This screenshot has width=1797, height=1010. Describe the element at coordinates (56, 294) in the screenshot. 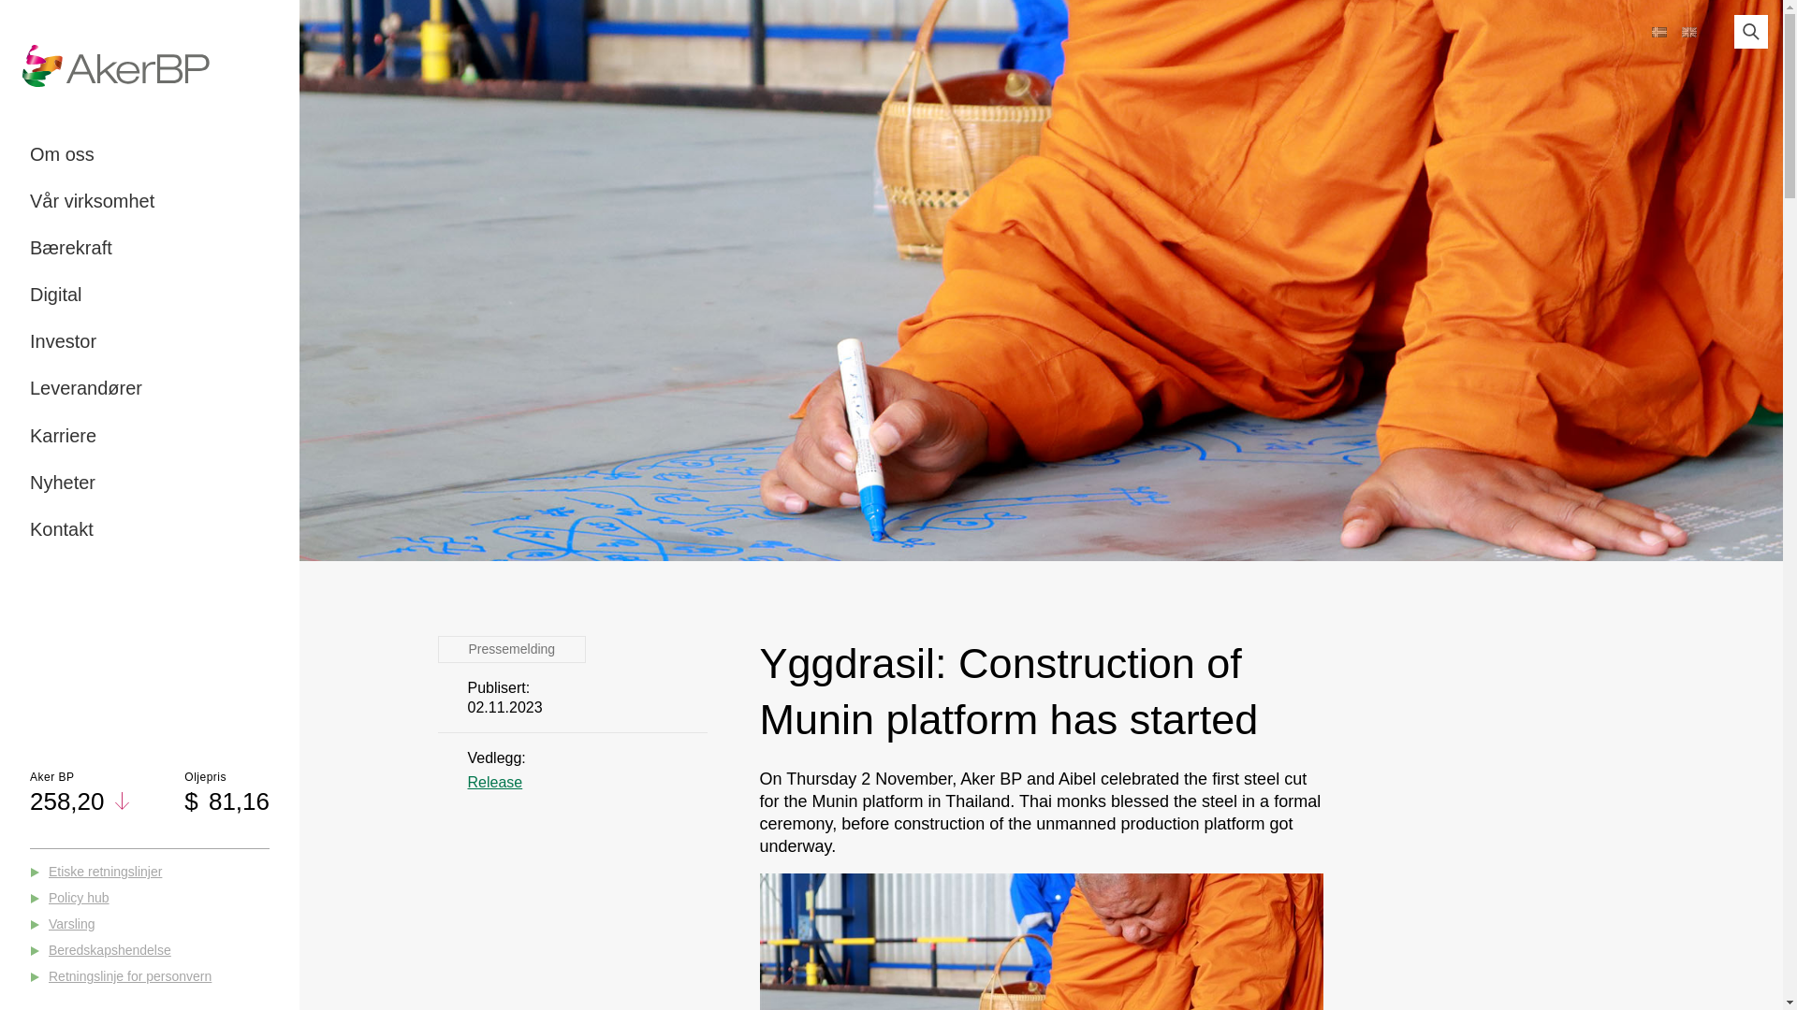

I see `Digital` at that location.